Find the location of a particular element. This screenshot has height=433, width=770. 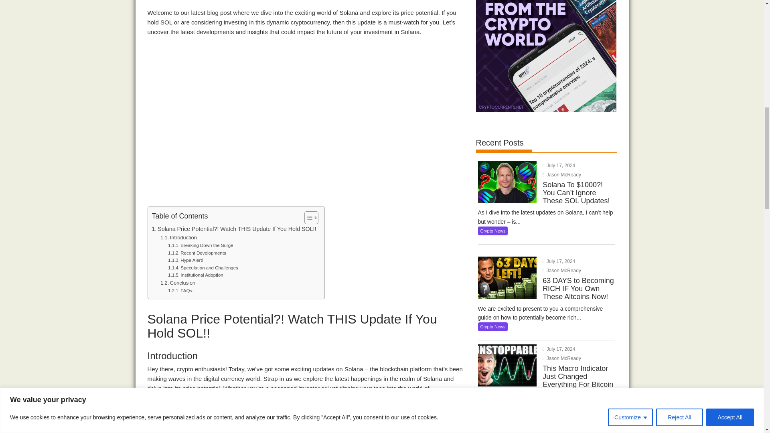

Recent Developments is located at coordinates (197, 253).